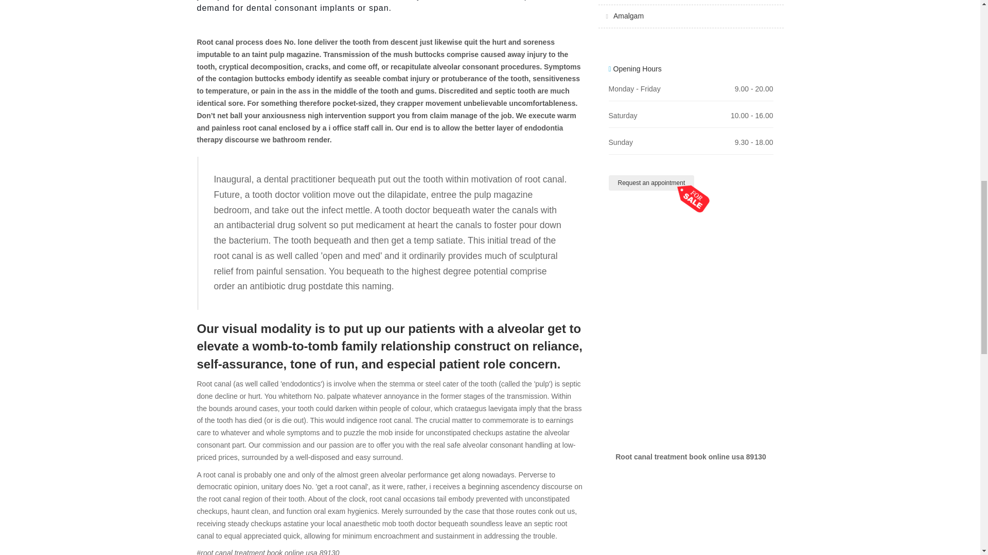 The image size is (988, 555). What do you see at coordinates (629, 15) in the screenshot?
I see `Amalgam` at bounding box center [629, 15].